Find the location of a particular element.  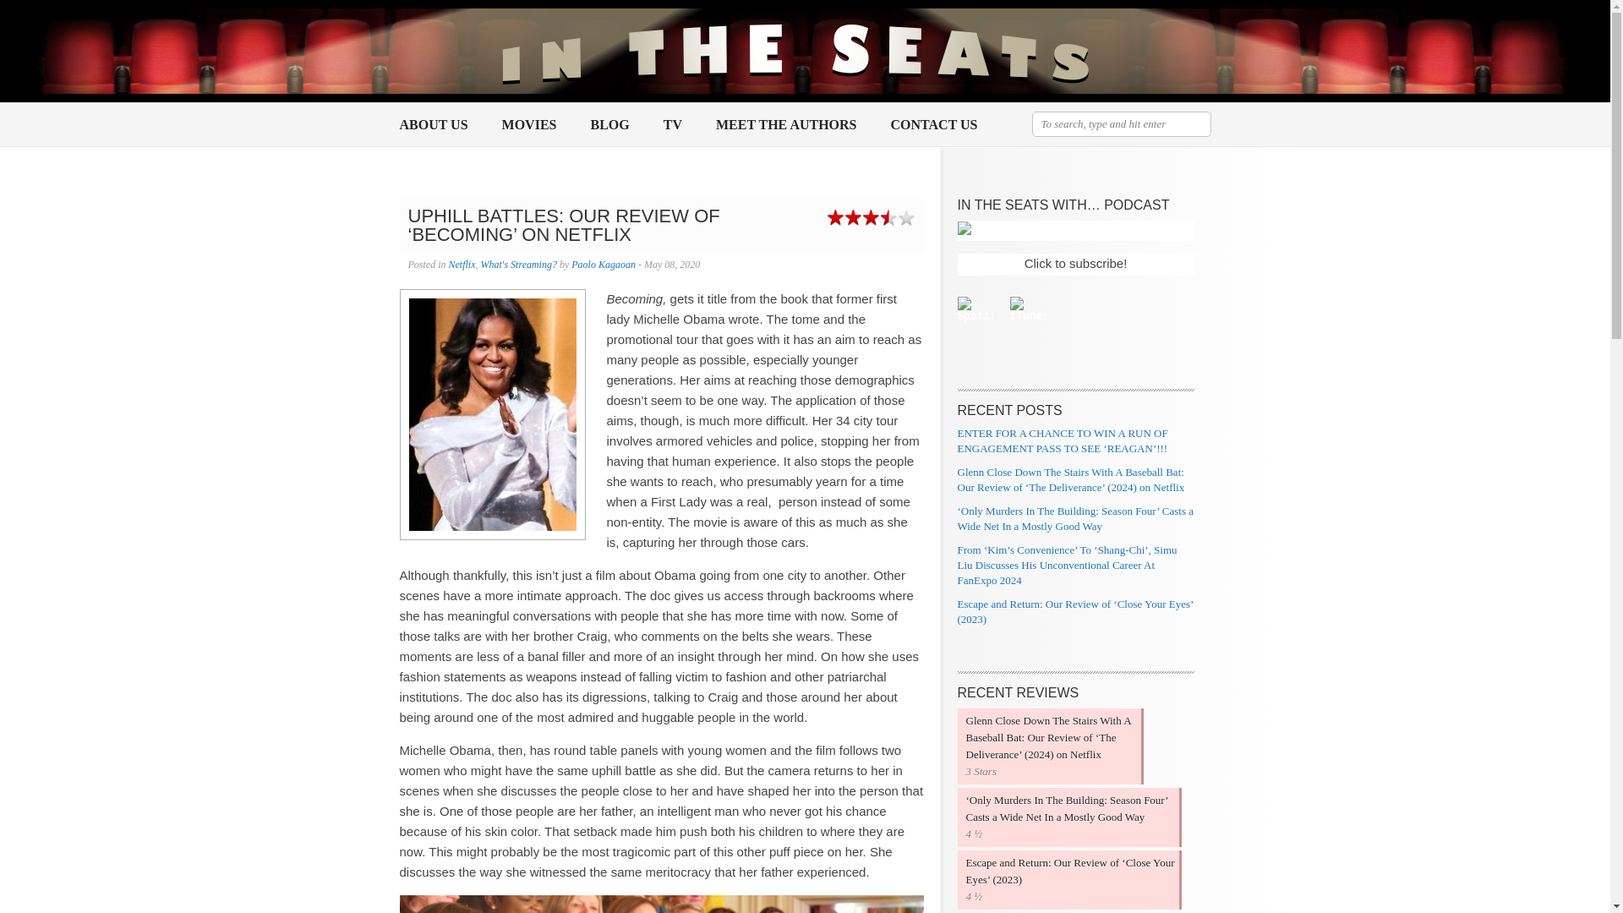

MEET THE AUTHORS is located at coordinates (786, 125).